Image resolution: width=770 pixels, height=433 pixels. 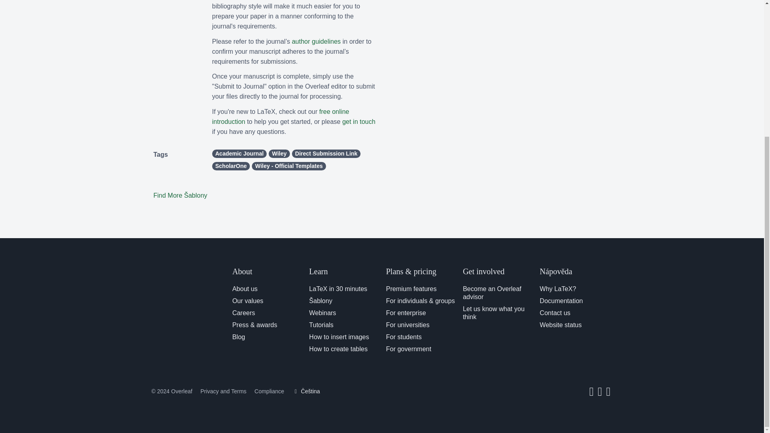 I want to click on free online introduction, so click(x=281, y=117).